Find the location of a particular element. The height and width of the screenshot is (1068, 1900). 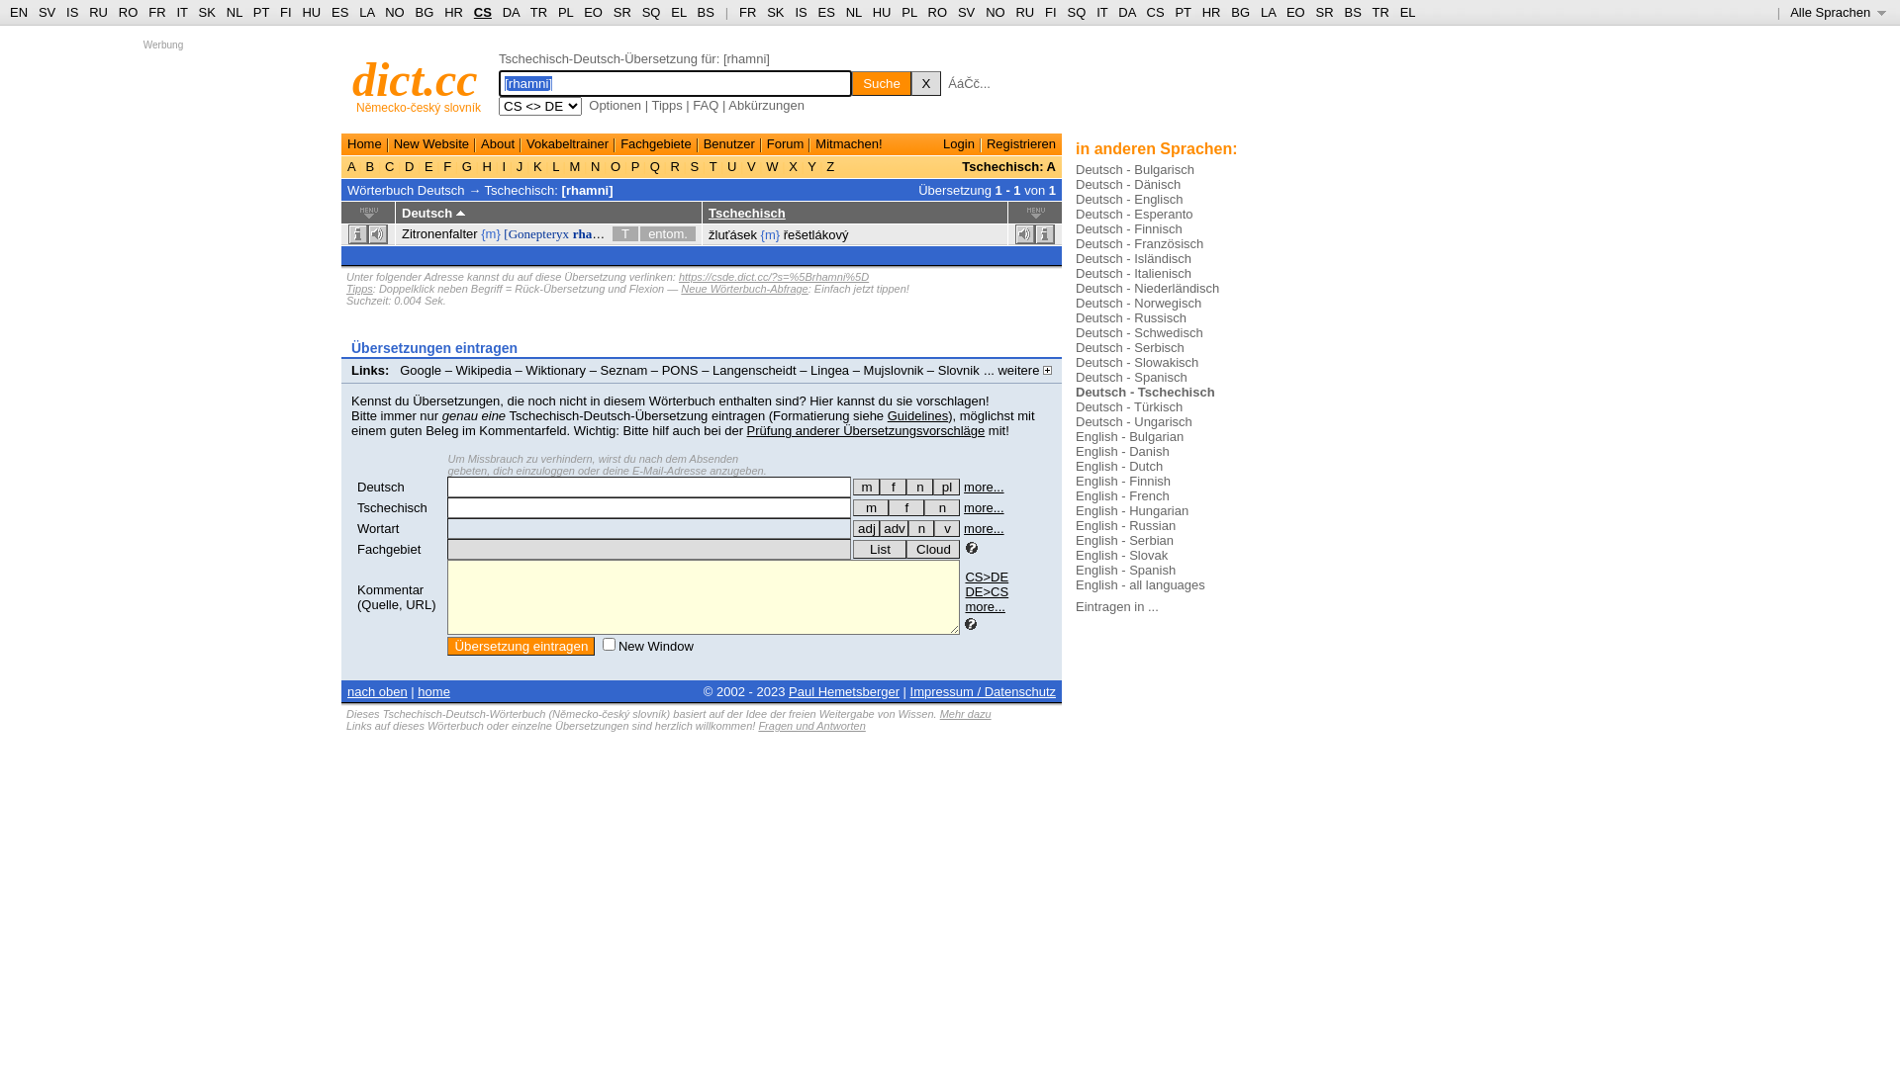

more... is located at coordinates (984, 487).